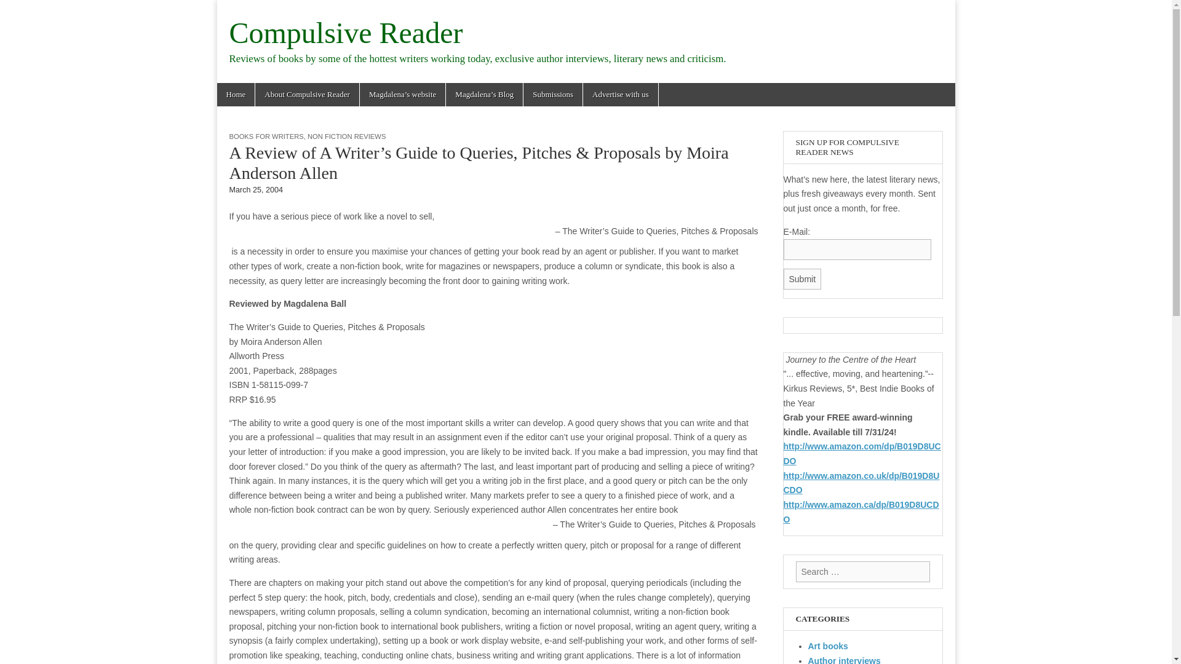 The image size is (1181, 664). I want to click on Submissions, so click(552, 95).